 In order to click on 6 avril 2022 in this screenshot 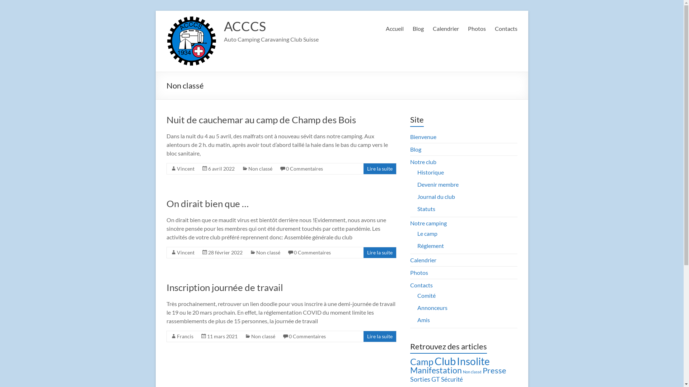, I will do `click(221, 168)`.